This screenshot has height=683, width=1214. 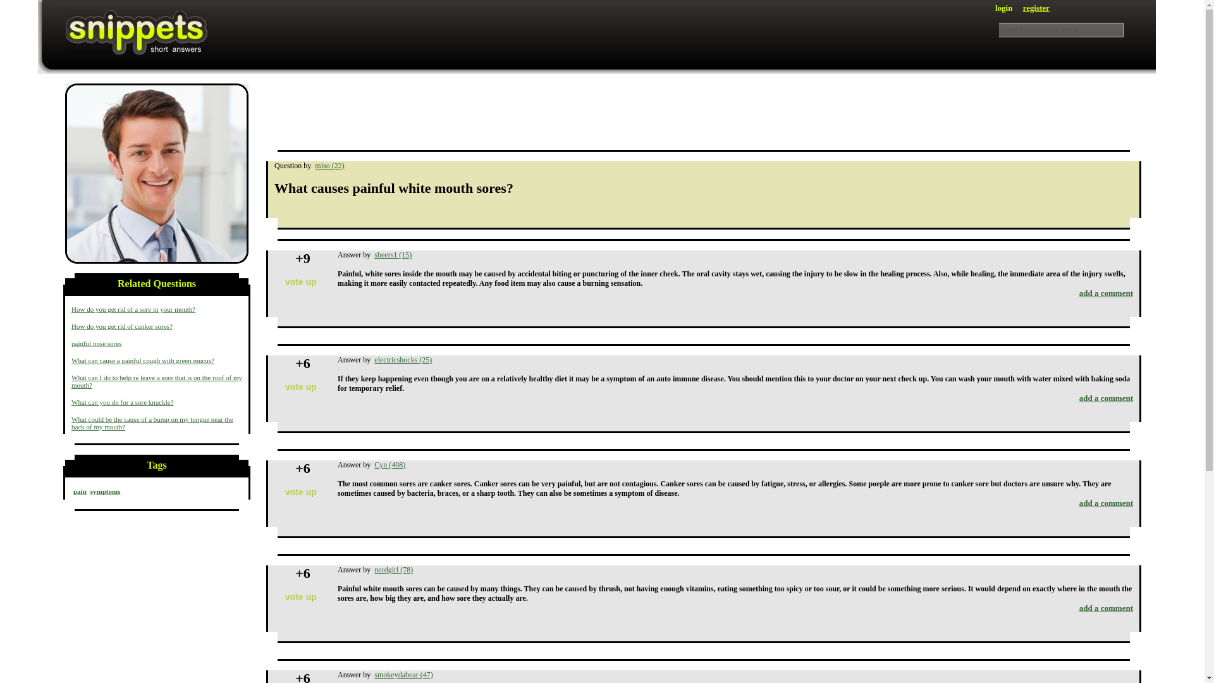 I want to click on add a comment, so click(x=1105, y=607).